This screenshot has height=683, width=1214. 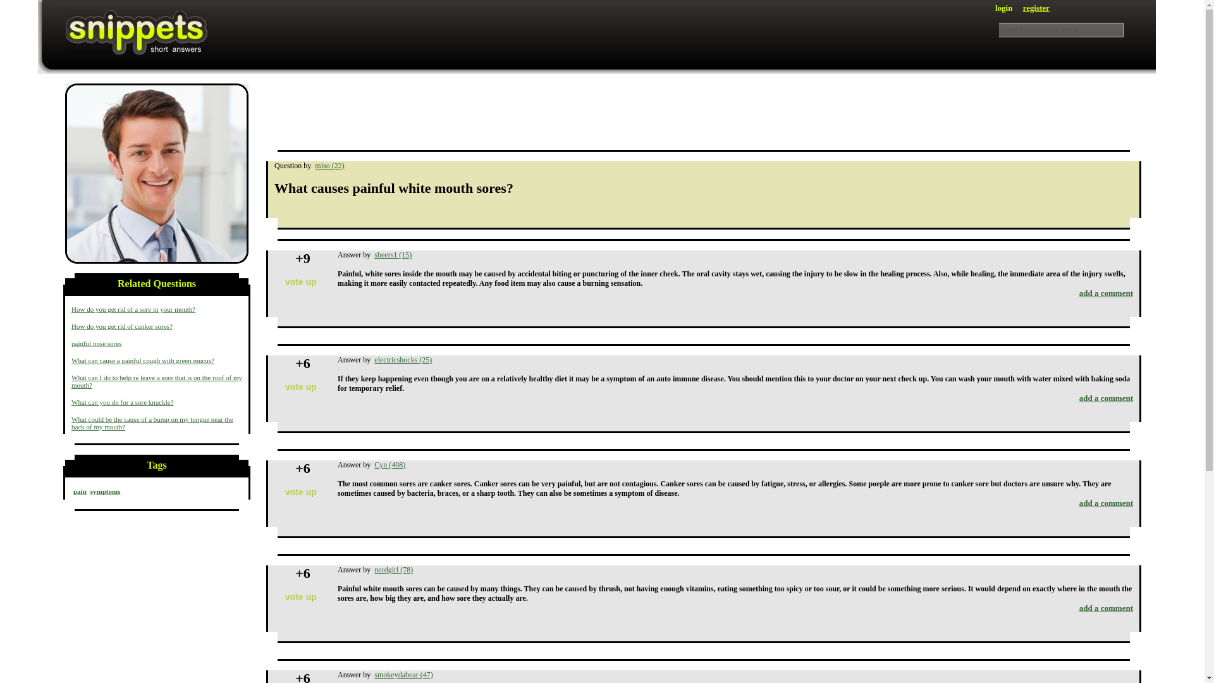 I want to click on add a comment, so click(x=1105, y=607).